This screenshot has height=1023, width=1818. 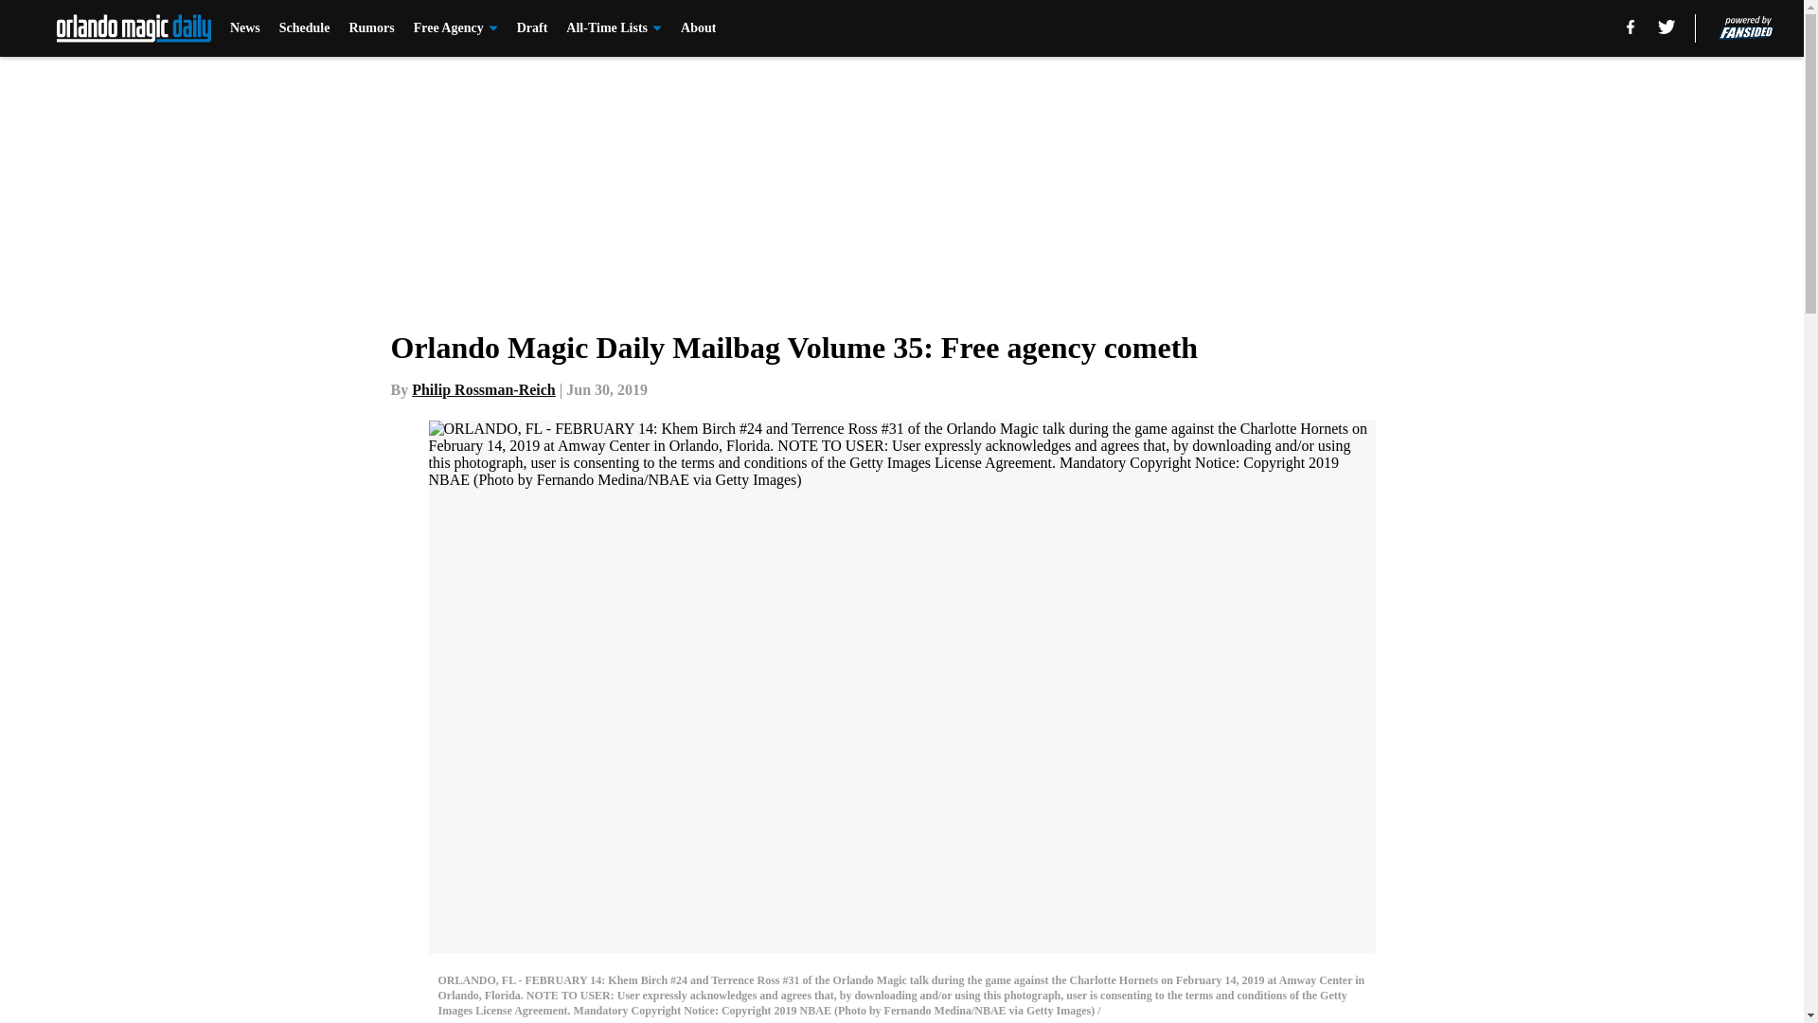 I want to click on About, so click(x=698, y=28).